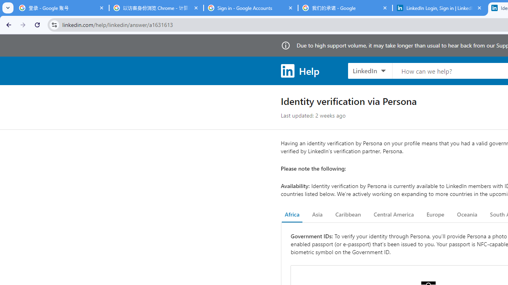 Image resolution: width=508 pixels, height=285 pixels. What do you see at coordinates (300, 70) in the screenshot?
I see `Help` at bounding box center [300, 70].